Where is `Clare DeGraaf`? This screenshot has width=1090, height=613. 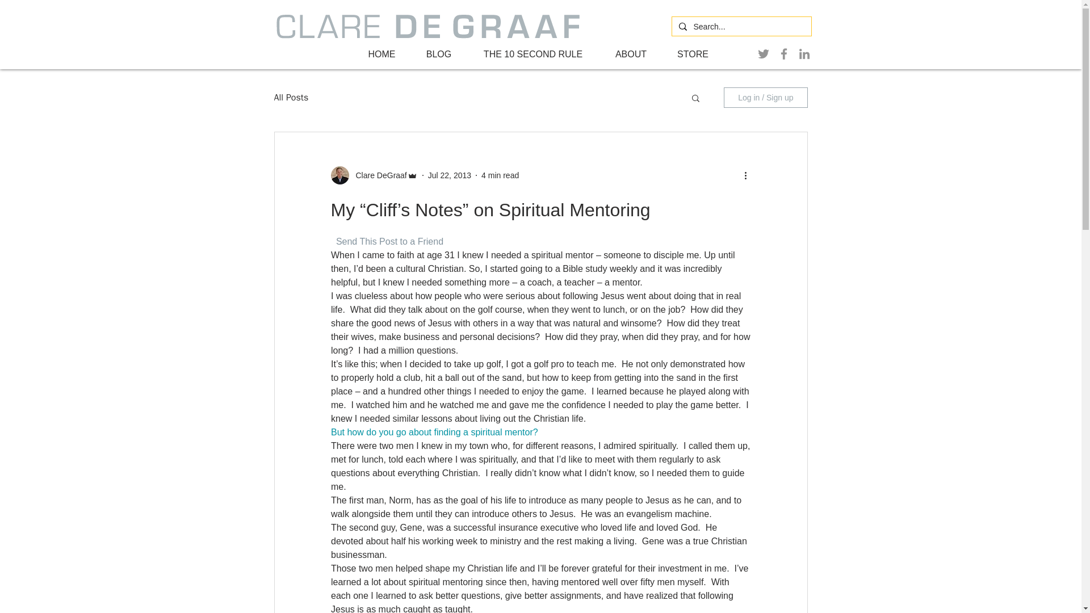 Clare DeGraaf is located at coordinates (374, 175).